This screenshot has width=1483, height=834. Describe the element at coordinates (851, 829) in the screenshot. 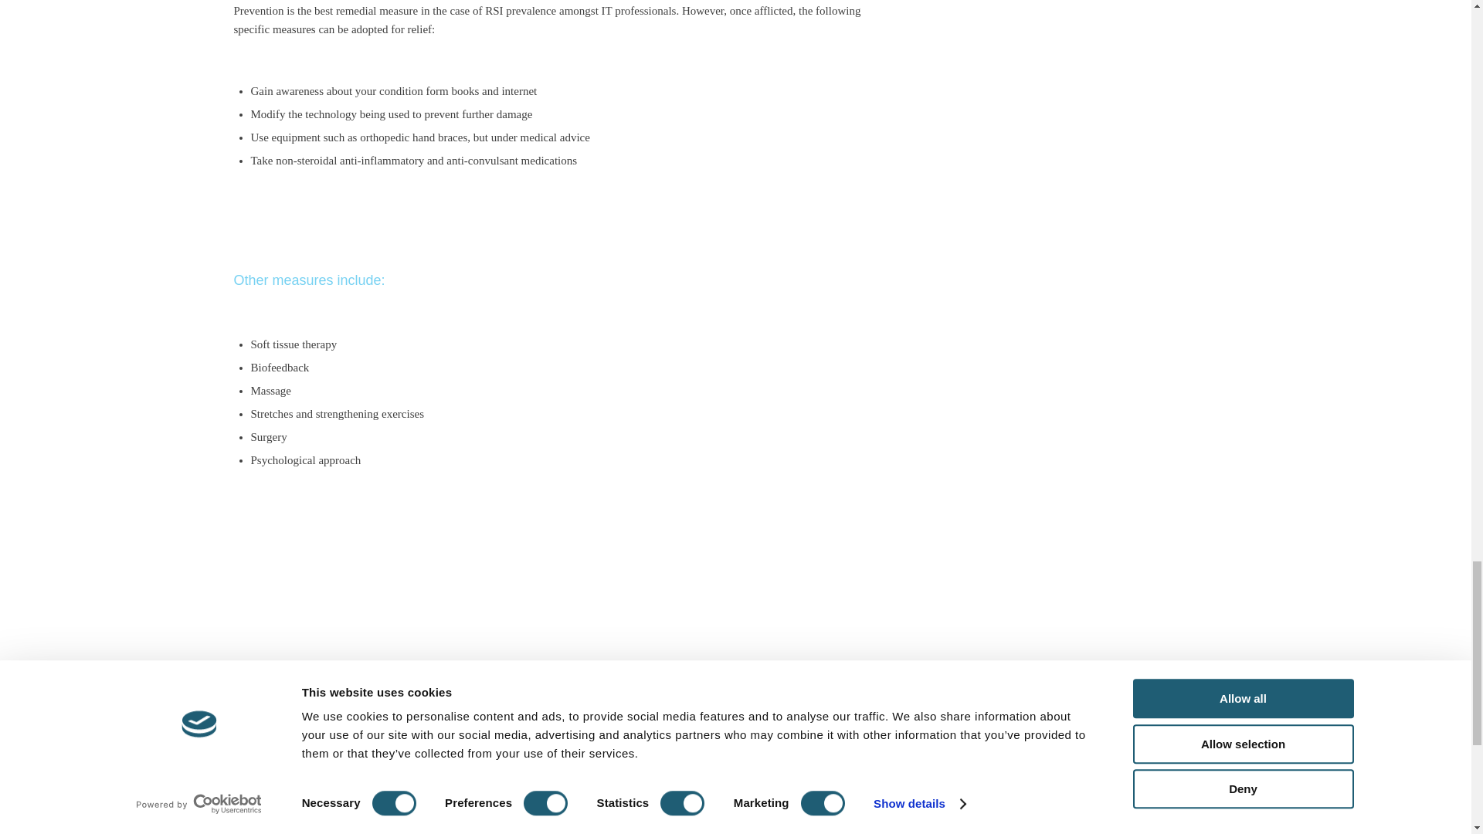

I see `Facial Pain and Trigeminal Neuralgia Care` at that location.